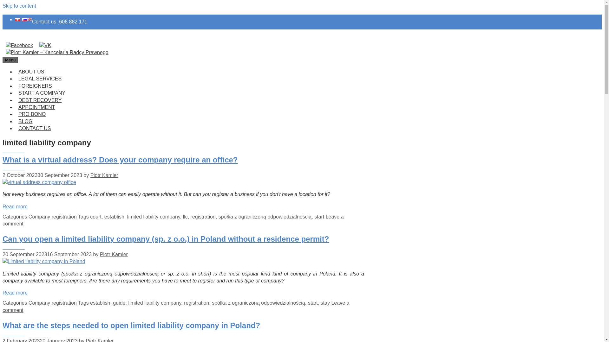 This screenshot has width=609, height=342. What do you see at coordinates (10, 60) in the screenshot?
I see `Menu` at bounding box center [10, 60].